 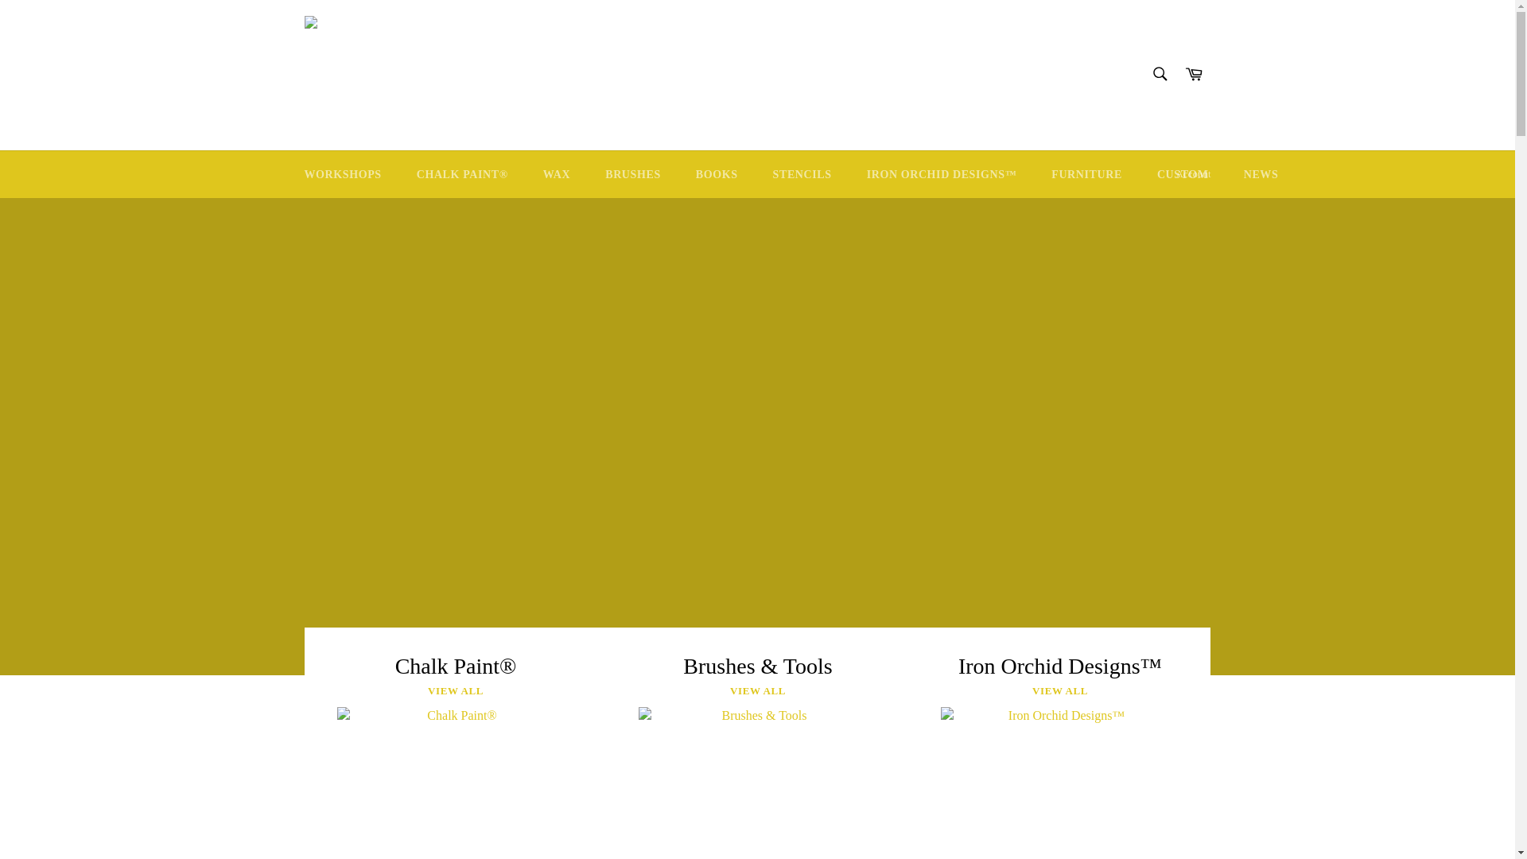 I want to click on NEWS, so click(x=1261, y=175).